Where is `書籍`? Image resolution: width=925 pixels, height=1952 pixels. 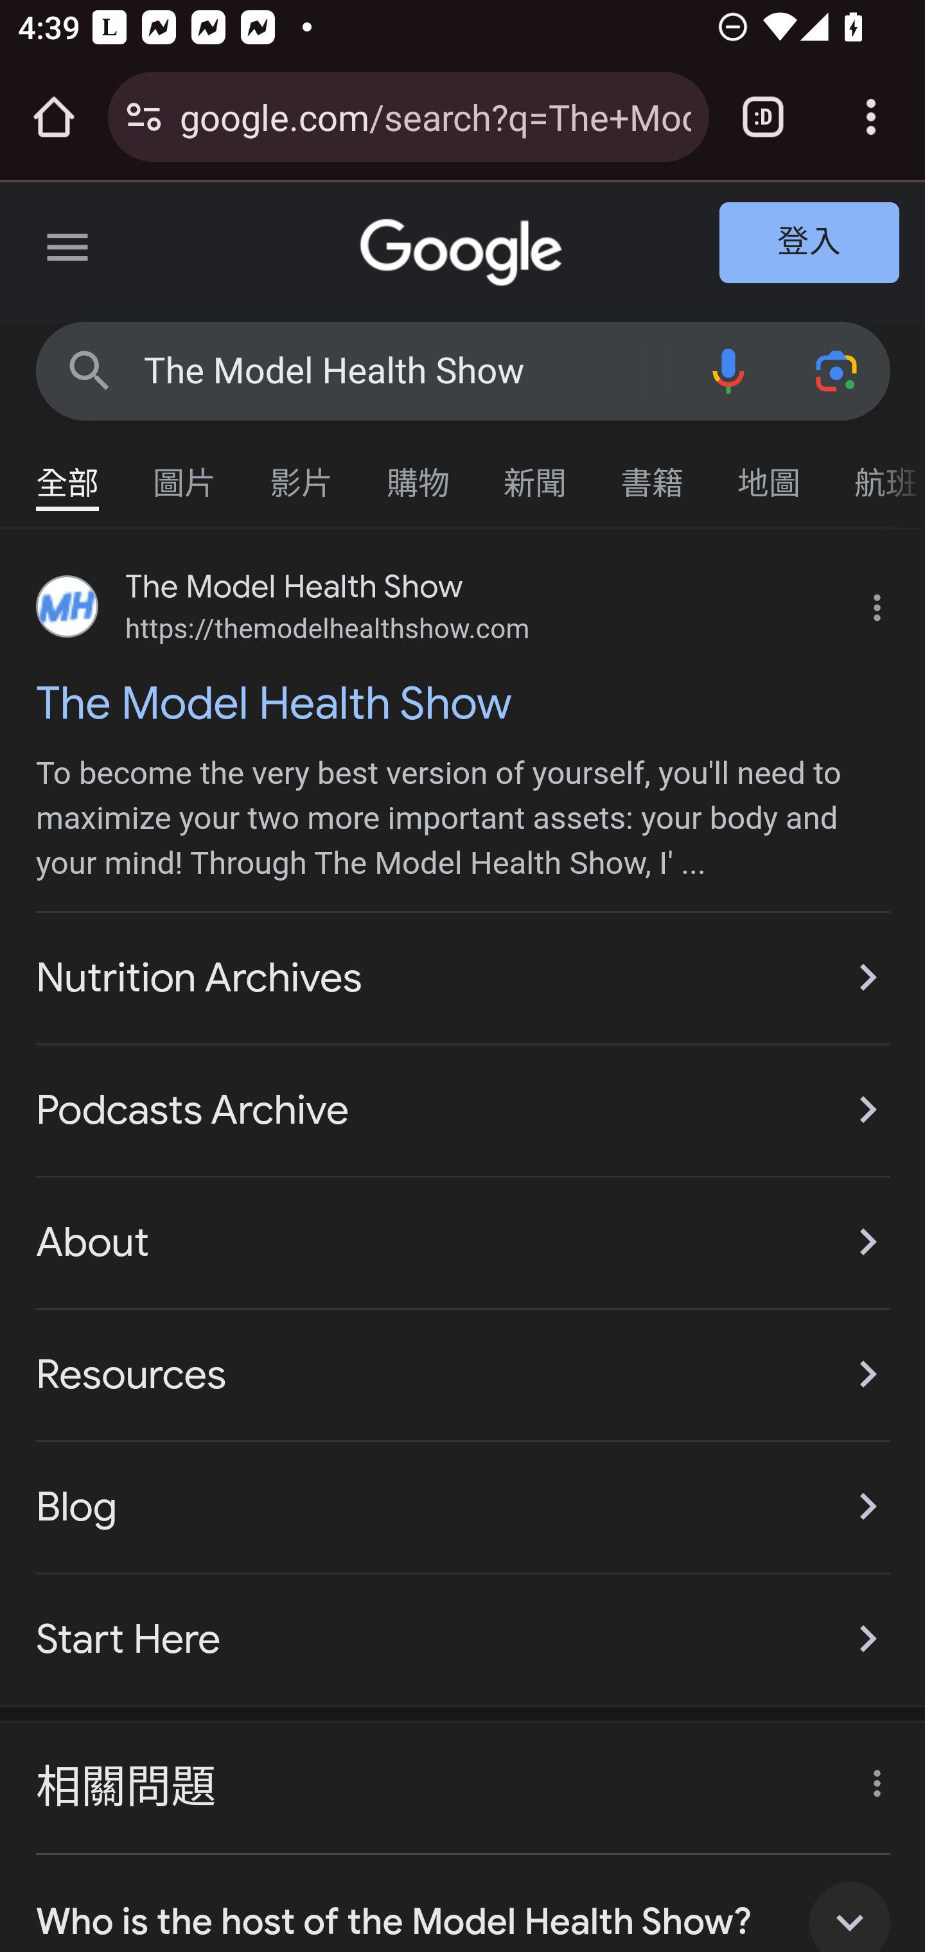
書籍 is located at coordinates (653, 471).